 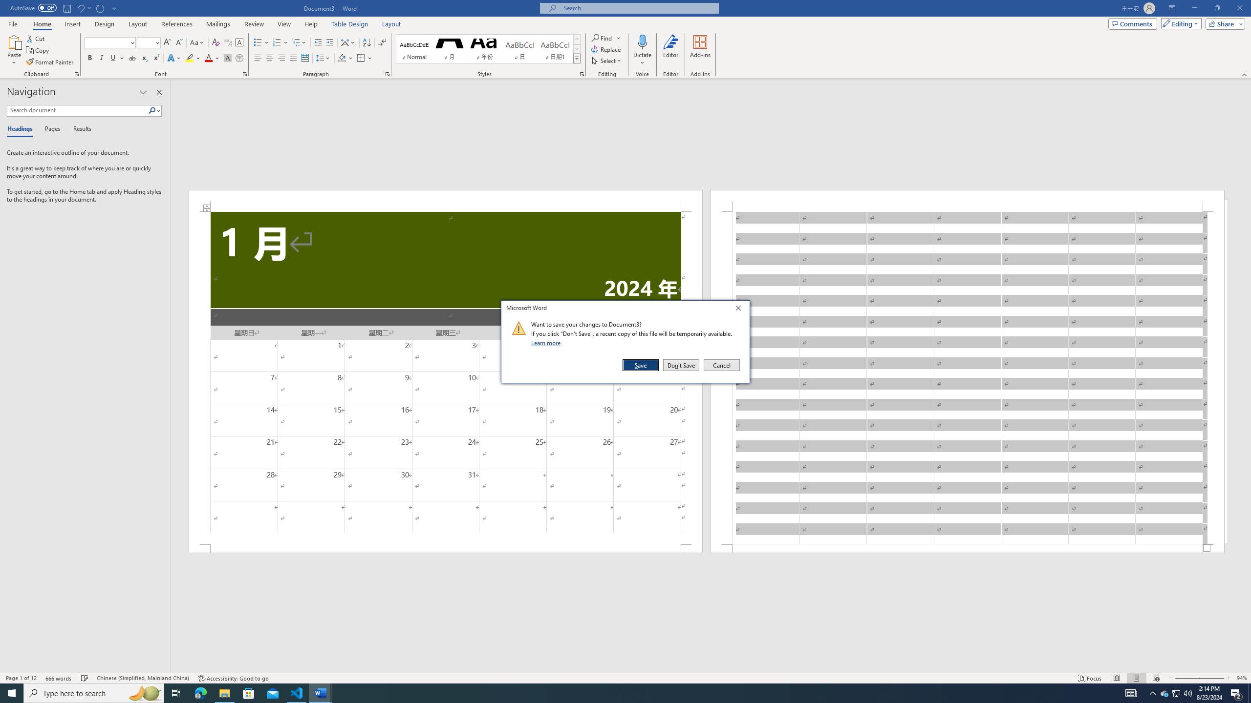 What do you see at coordinates (177, 24) in the screenshot?
I see `References` at bounding box center [177, 24].